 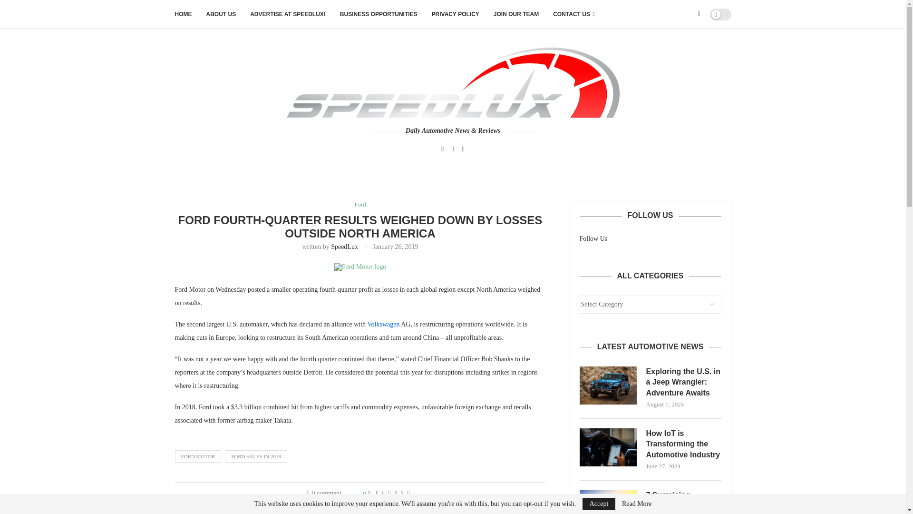 I want to click on Volkswagen, so click(x=383, y=324).